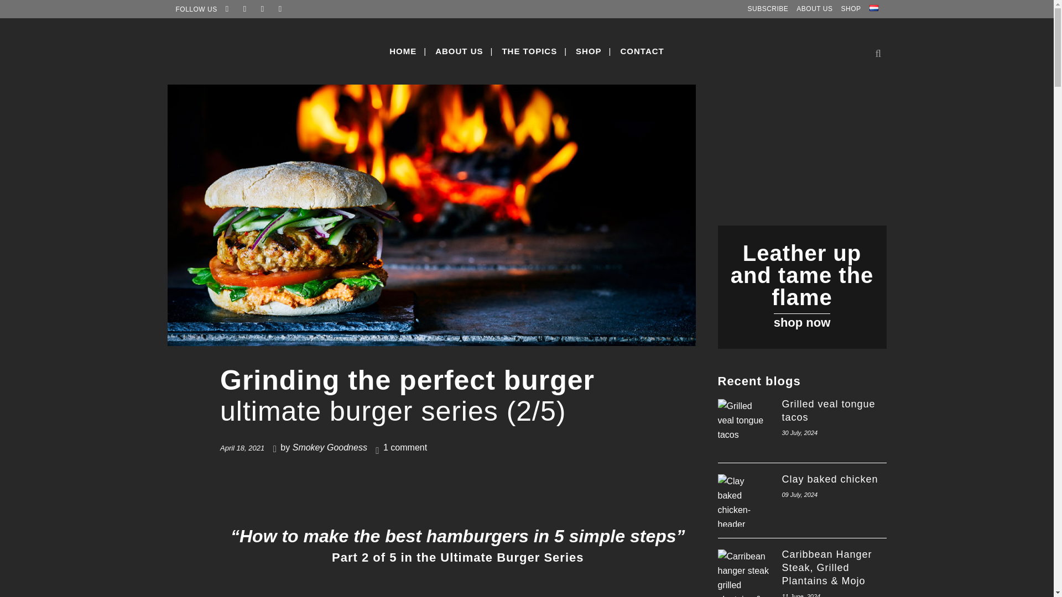 This screenshot has height=597, width=1062. Describe the element at coordinates (810, 9) in the screenshot. I see `ABOUT US` at that location.